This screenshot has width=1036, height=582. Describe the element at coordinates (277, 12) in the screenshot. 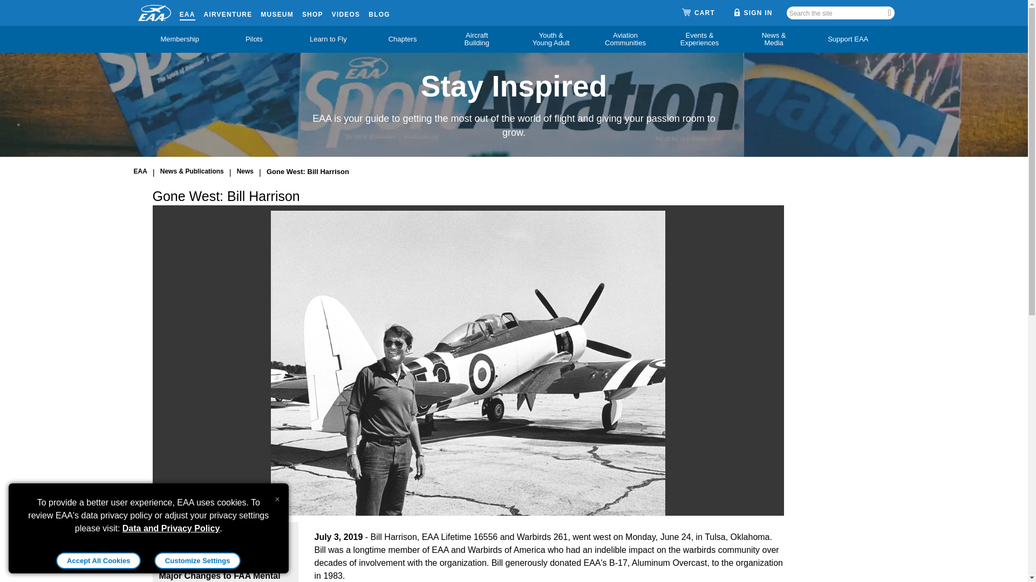

I see `MUSEUM` at that location.